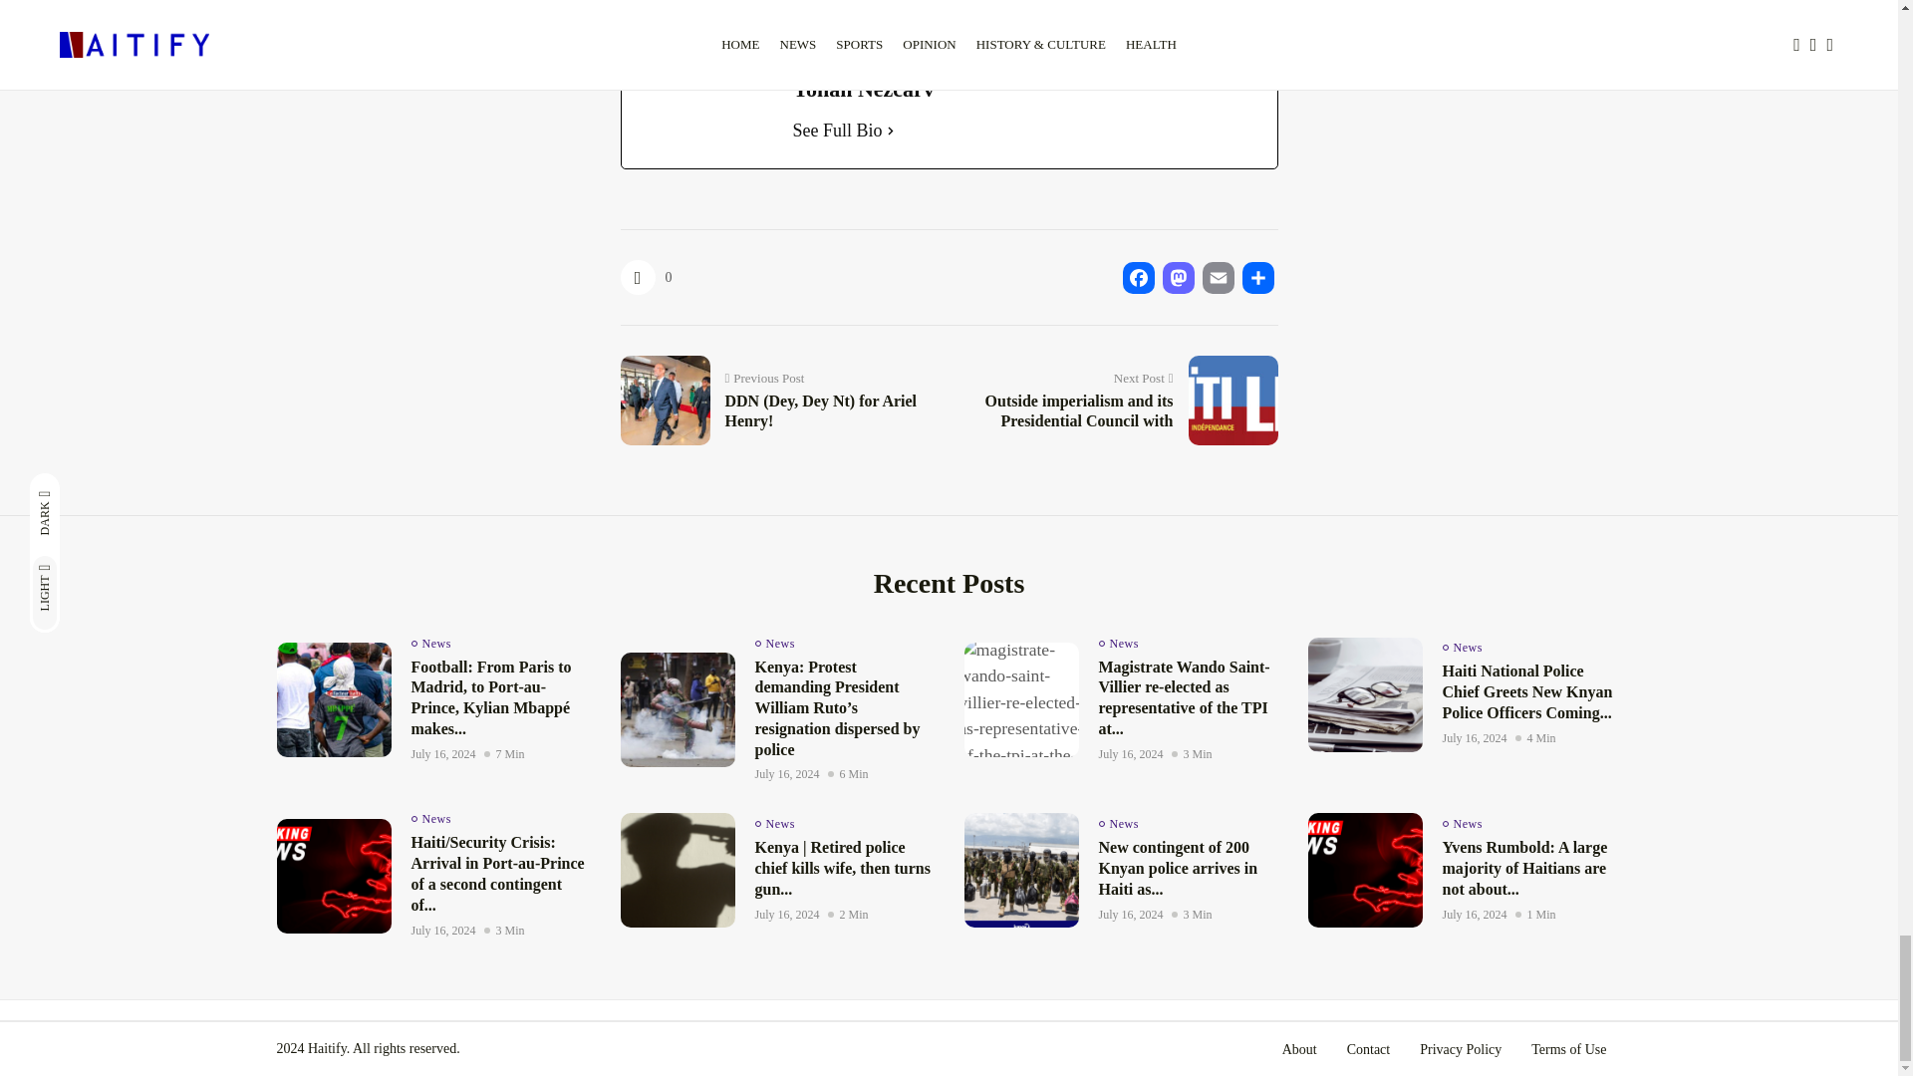 This screenshot has height=1076, width=1913. Describe the element at coordinates (719, 26) in the screenshot. I see `Email` at that location.